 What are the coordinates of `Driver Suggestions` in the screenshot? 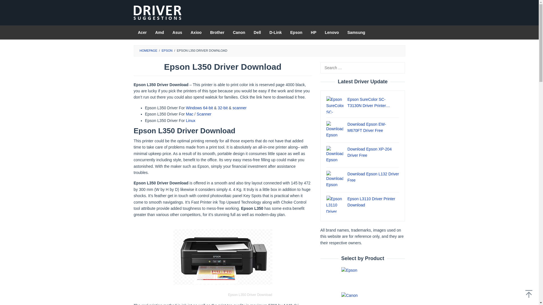 It's located at (157, 13).